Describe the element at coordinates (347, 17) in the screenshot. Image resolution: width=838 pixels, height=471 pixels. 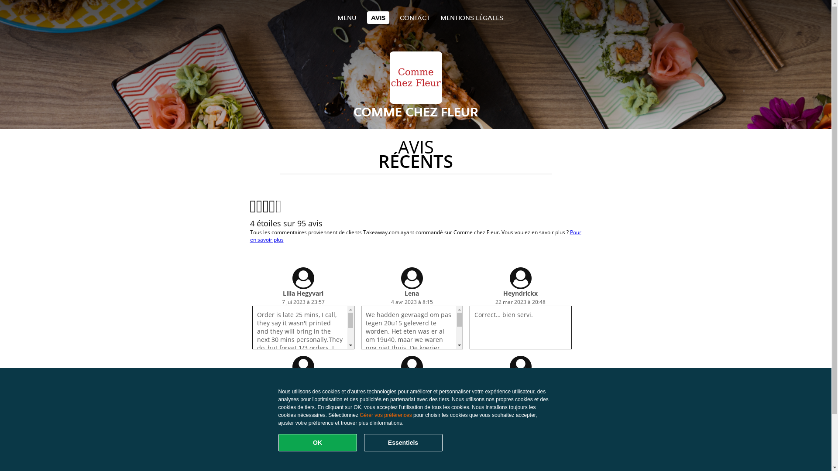
I see `MENU` at that location.